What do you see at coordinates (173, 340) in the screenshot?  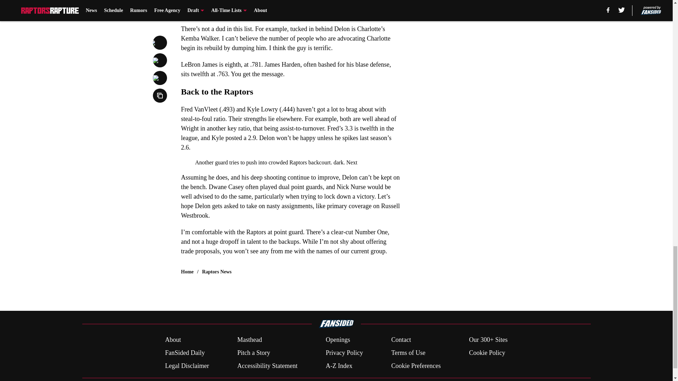 I see `About` at bounding box center [173, 340].